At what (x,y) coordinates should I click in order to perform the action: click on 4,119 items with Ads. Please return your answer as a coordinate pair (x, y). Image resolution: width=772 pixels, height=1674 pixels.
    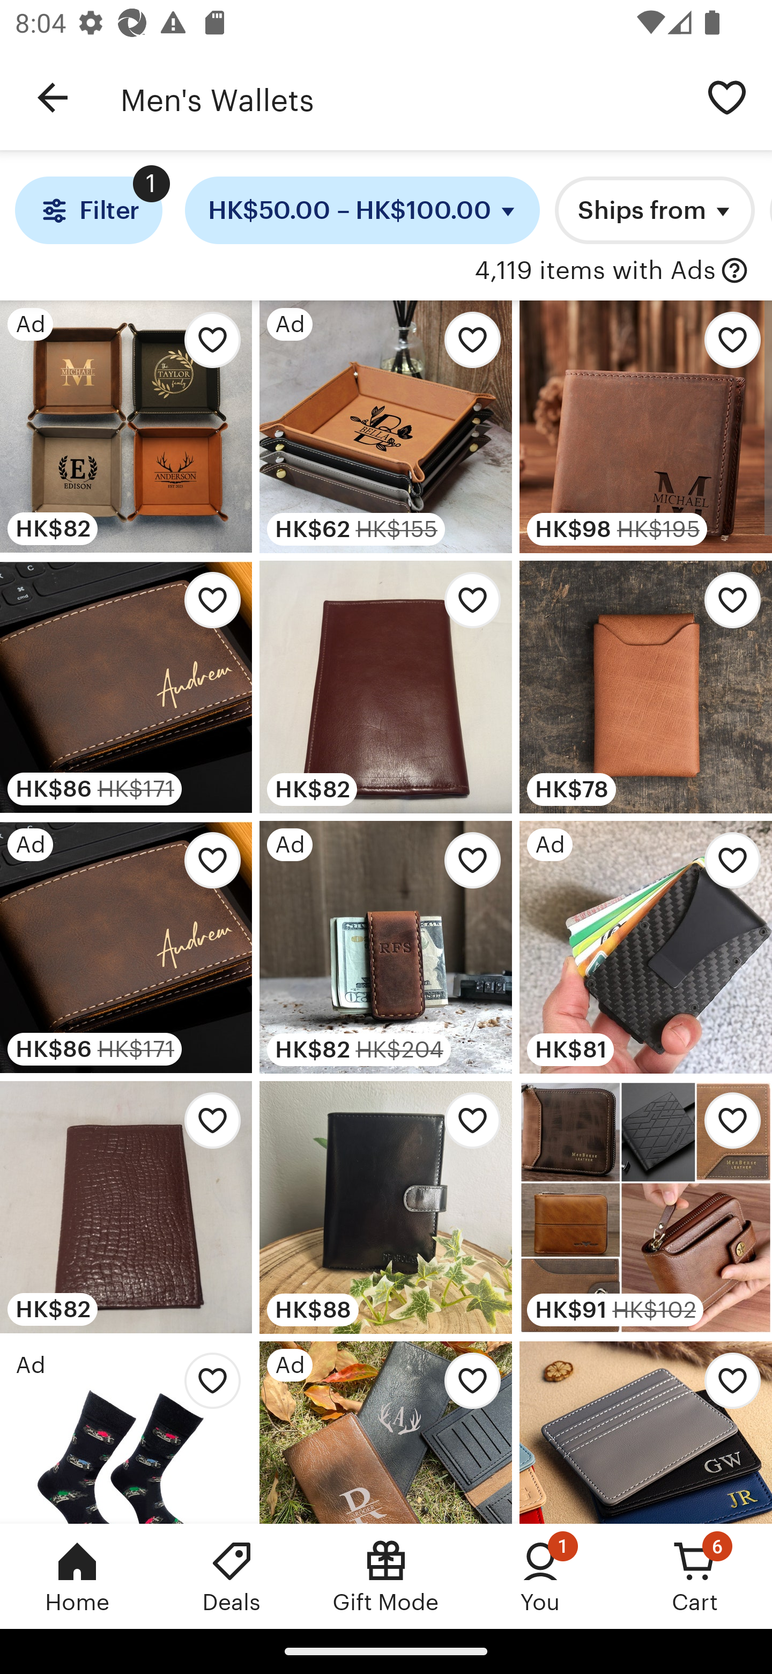
    Looking at the image, I should click on (595, 271).